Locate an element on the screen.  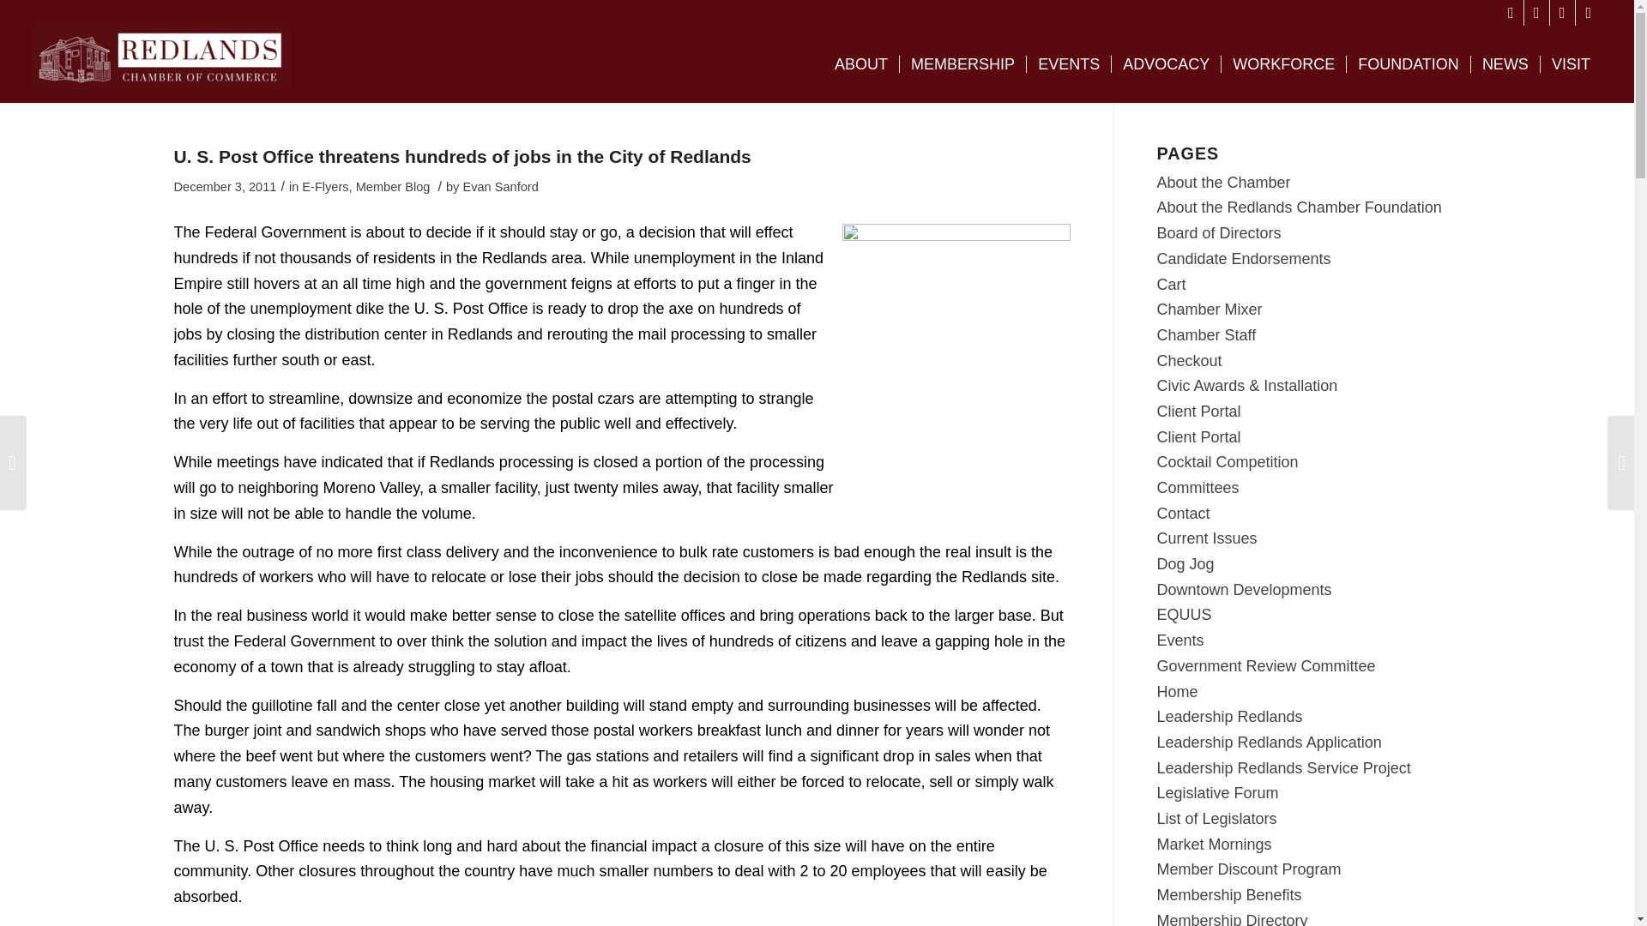
Instagram is located at coordinates (1561, 13).